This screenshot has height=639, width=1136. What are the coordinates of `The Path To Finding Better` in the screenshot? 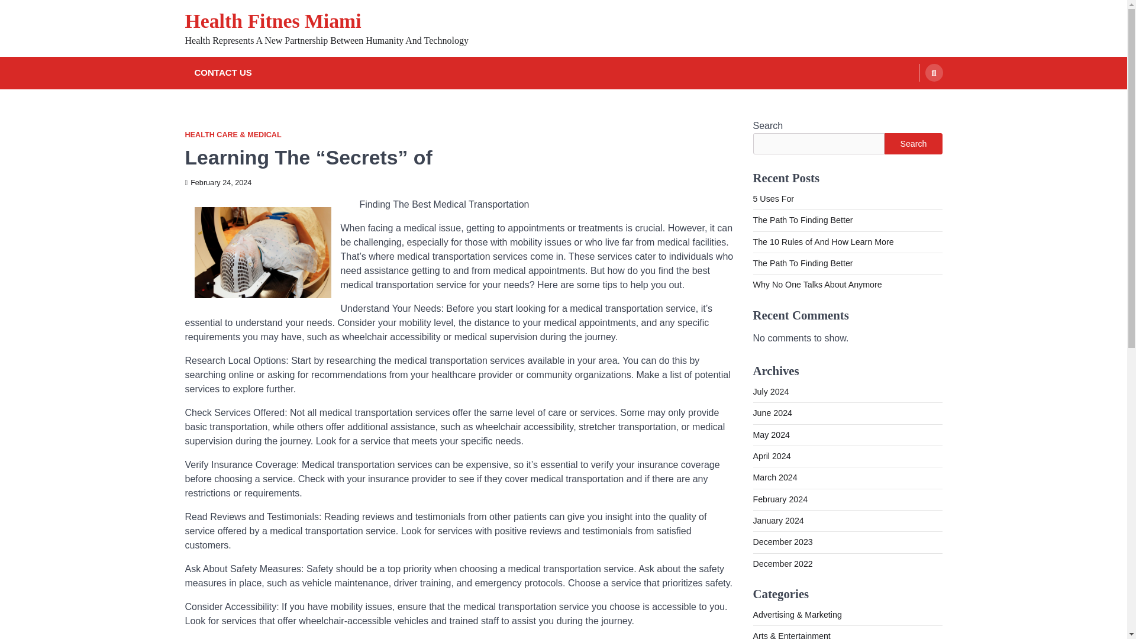 It's located at (802, 263).